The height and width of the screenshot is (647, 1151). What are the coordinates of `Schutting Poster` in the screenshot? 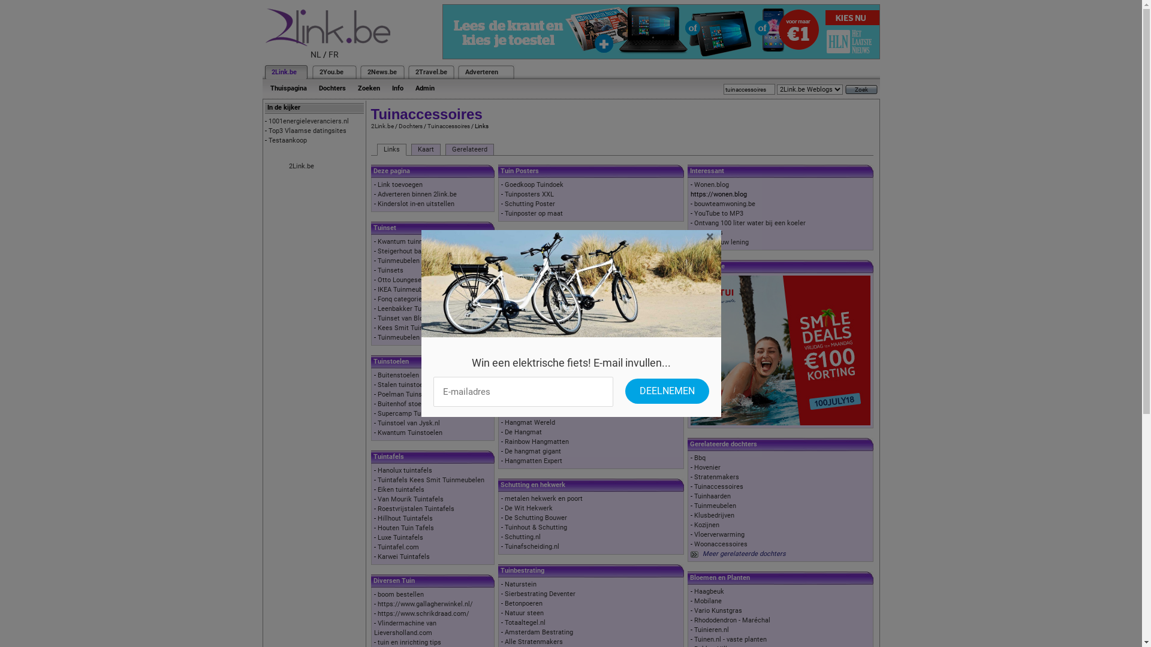 It's located at (530, 204).